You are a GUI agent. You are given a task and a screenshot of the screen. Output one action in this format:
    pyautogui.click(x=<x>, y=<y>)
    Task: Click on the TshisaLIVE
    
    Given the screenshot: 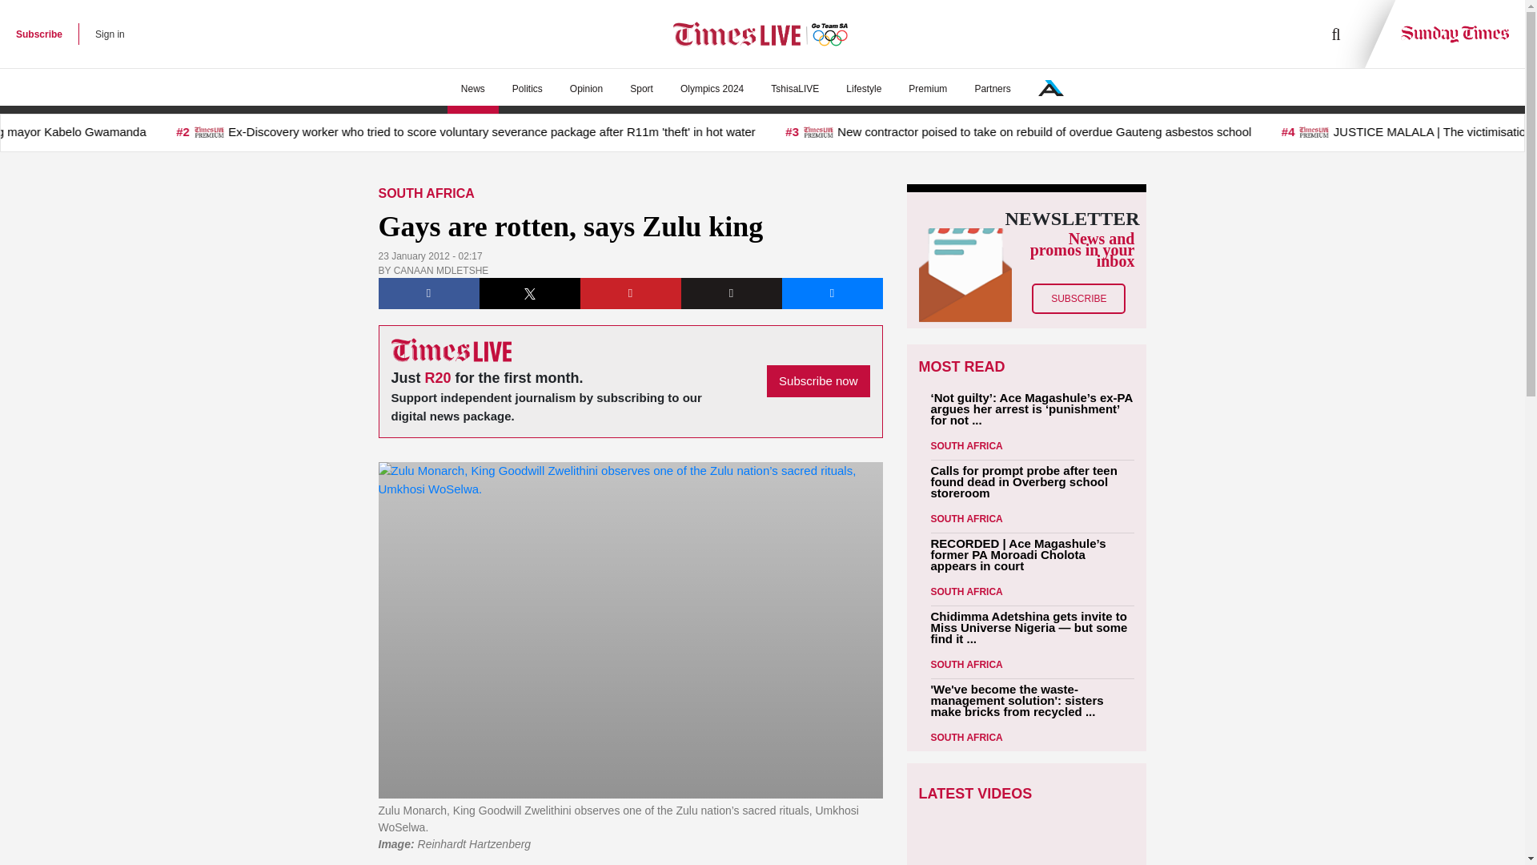 What is the action you would take?
    pyautogui.click(x=795, y=89)
    